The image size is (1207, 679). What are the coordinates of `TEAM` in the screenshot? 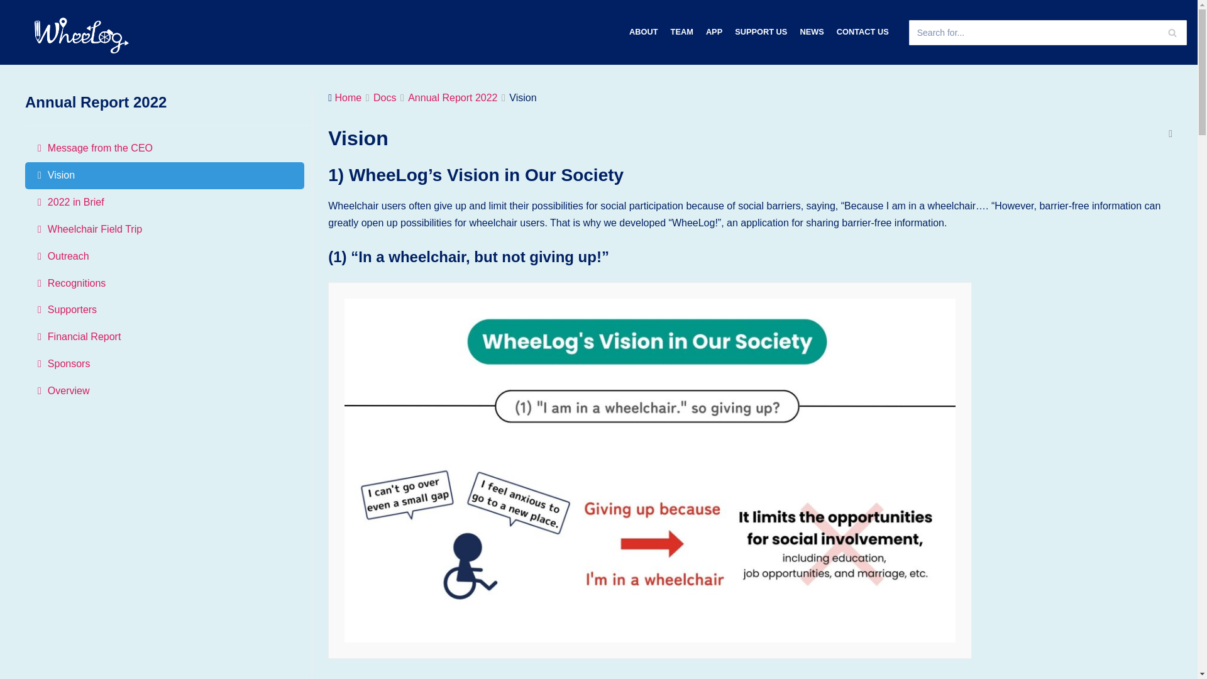 It's located at (681, 31).